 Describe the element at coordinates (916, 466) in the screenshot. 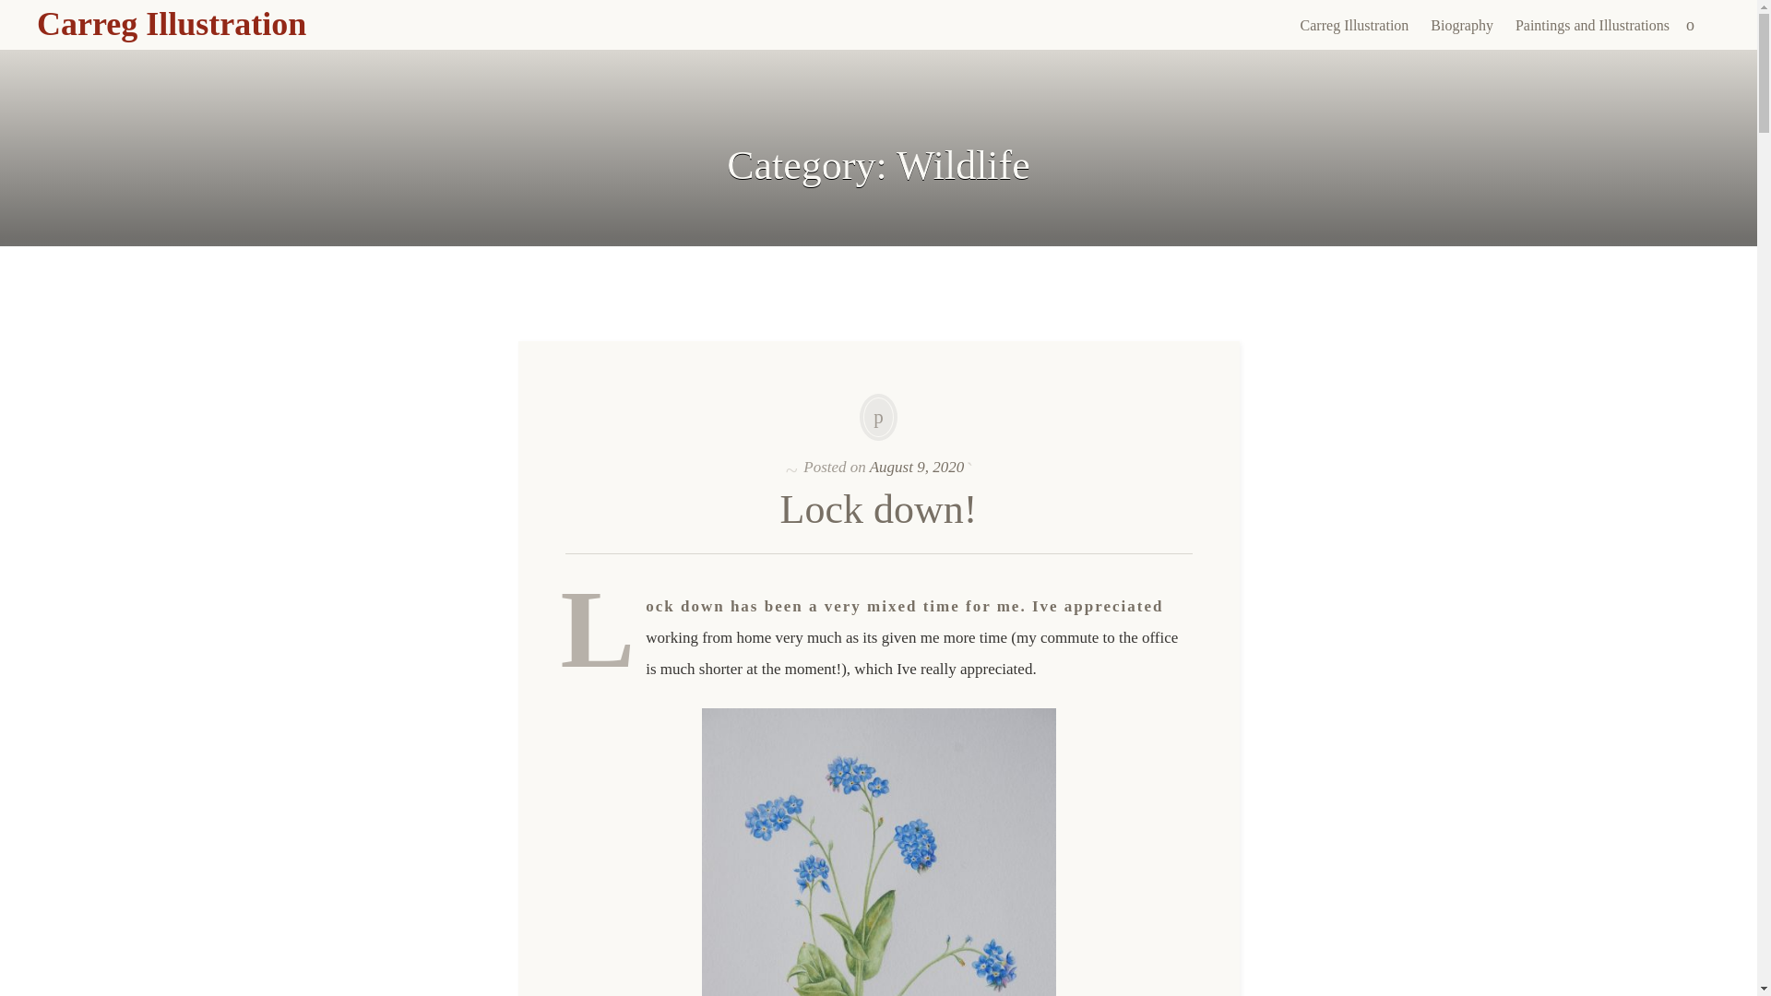

I see `August 9, 2020` at that location.